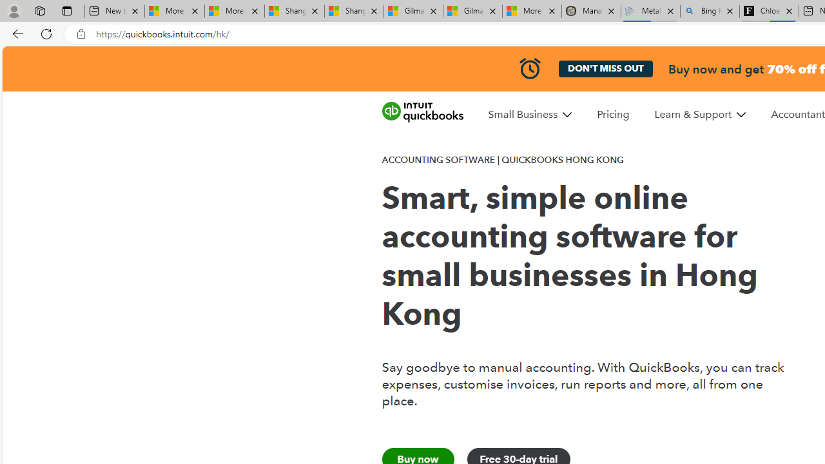 The width and height of the screenshot is (825, 464). I want to click on Pricing, so click(612, 114).